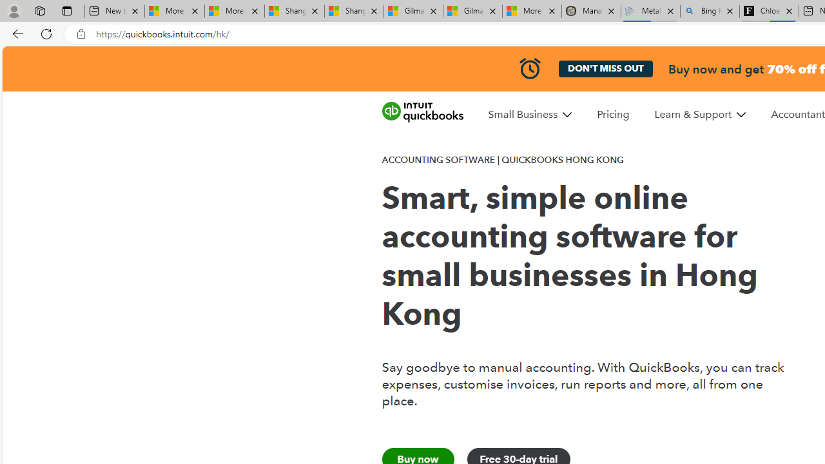 The width and height of the screenshot is (825, 464). I want to click on Pricing, so click(612, 114).